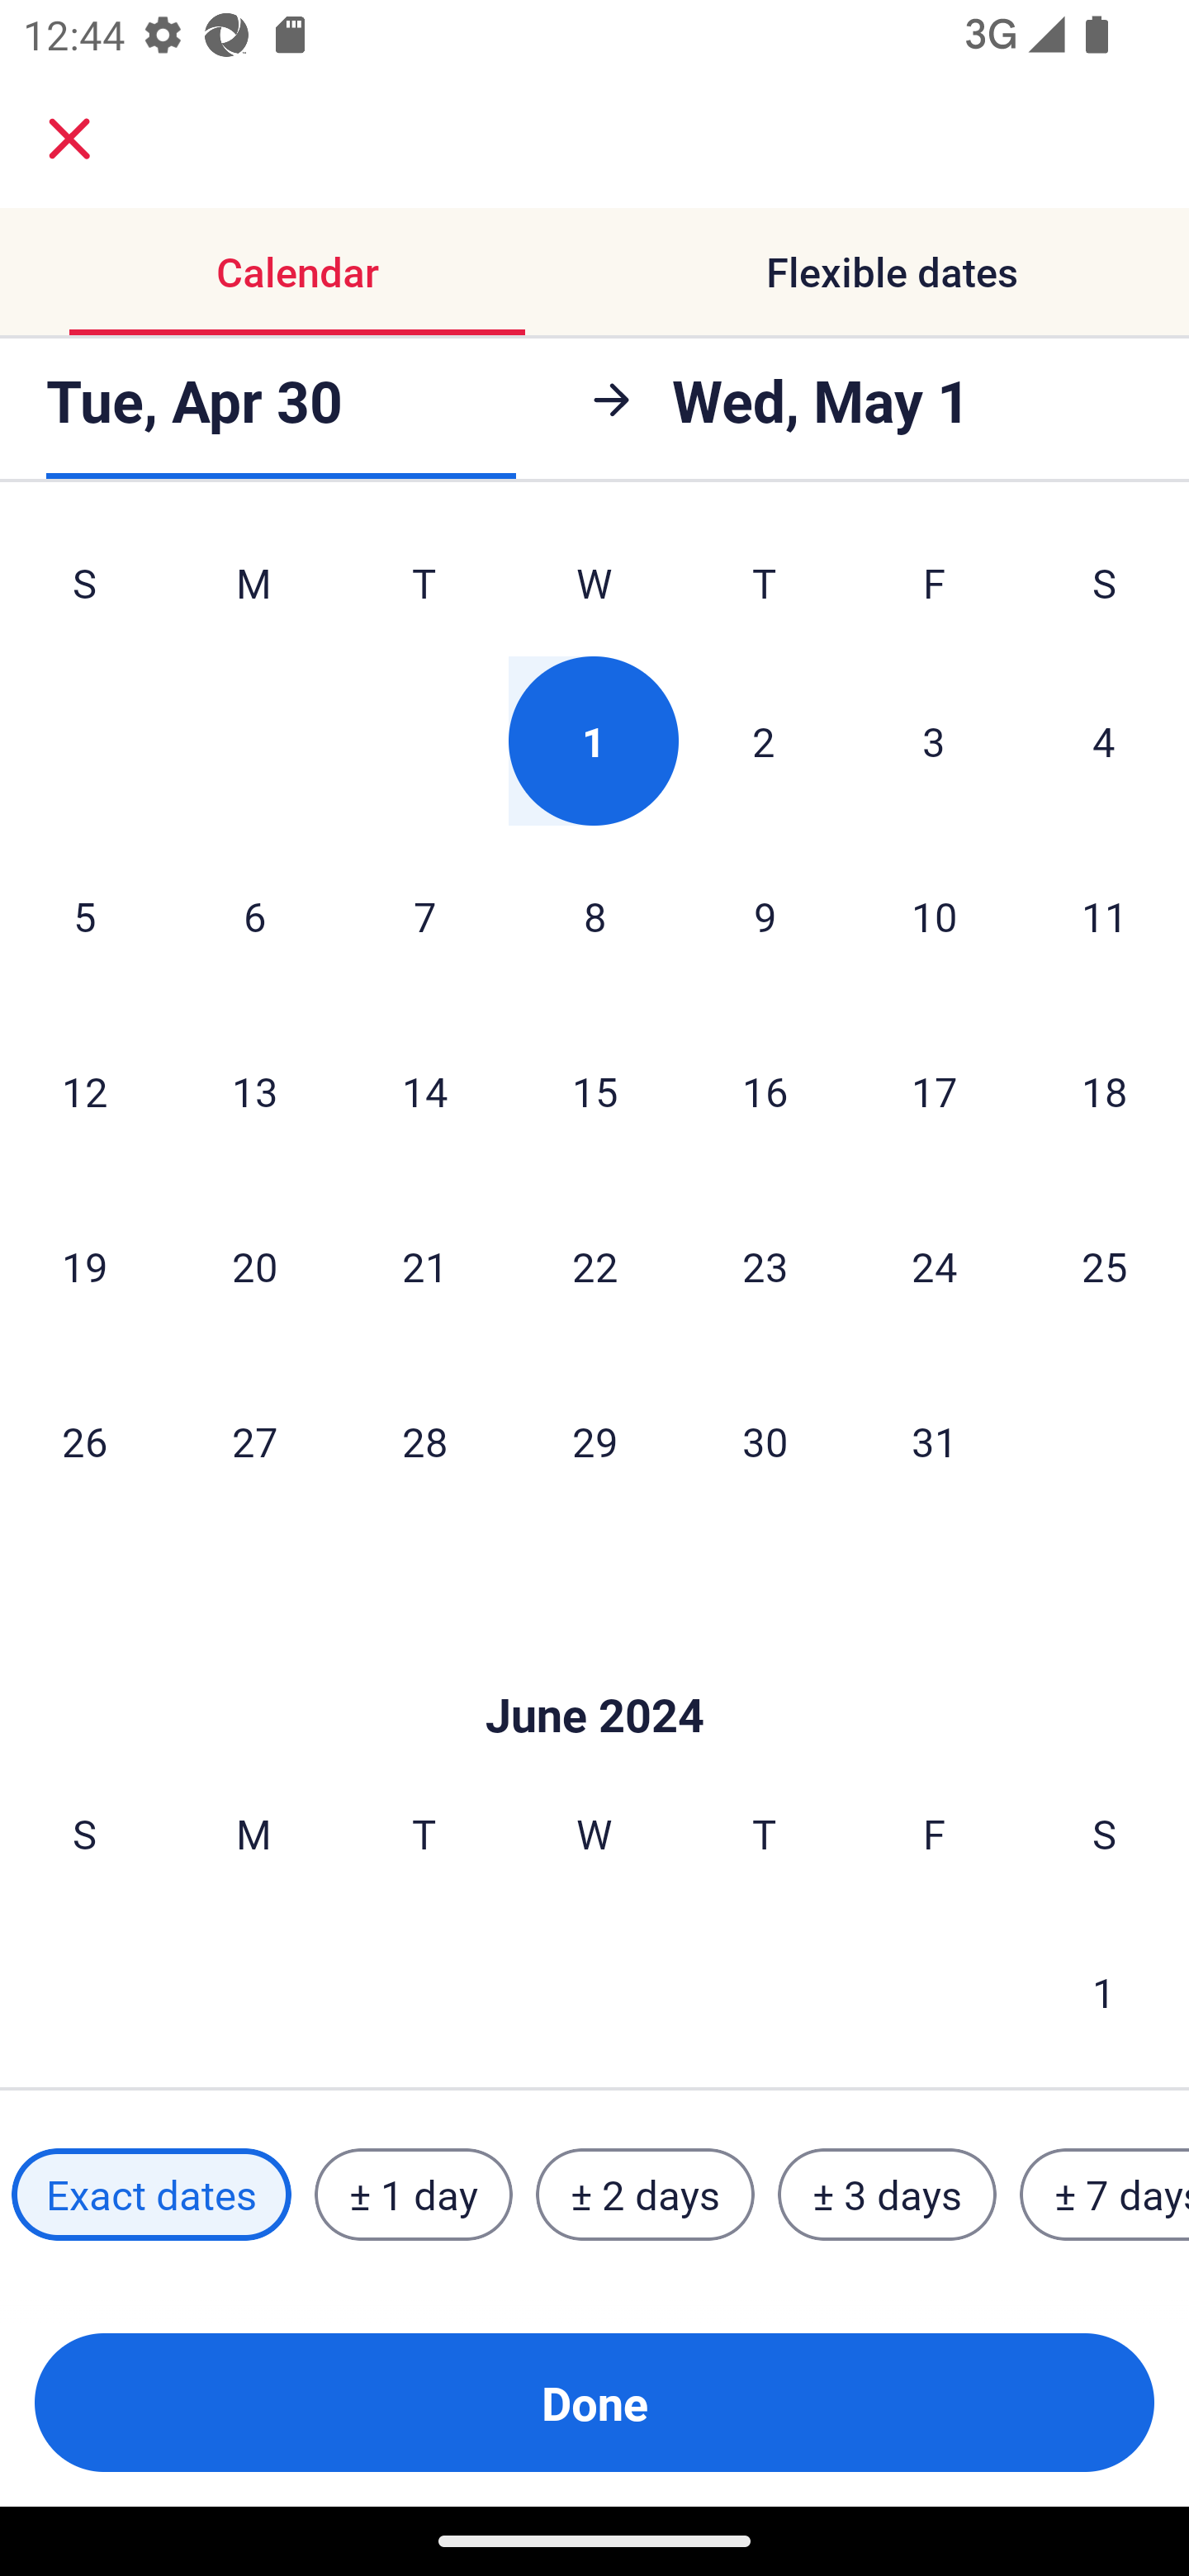 The height and width of the screenshot is (2576, 1189). What do you see at coordinates (84, 1442) in the screenshot?
I see `26 Sunday, May 26, 2024` at bounding box center [84, 1442].